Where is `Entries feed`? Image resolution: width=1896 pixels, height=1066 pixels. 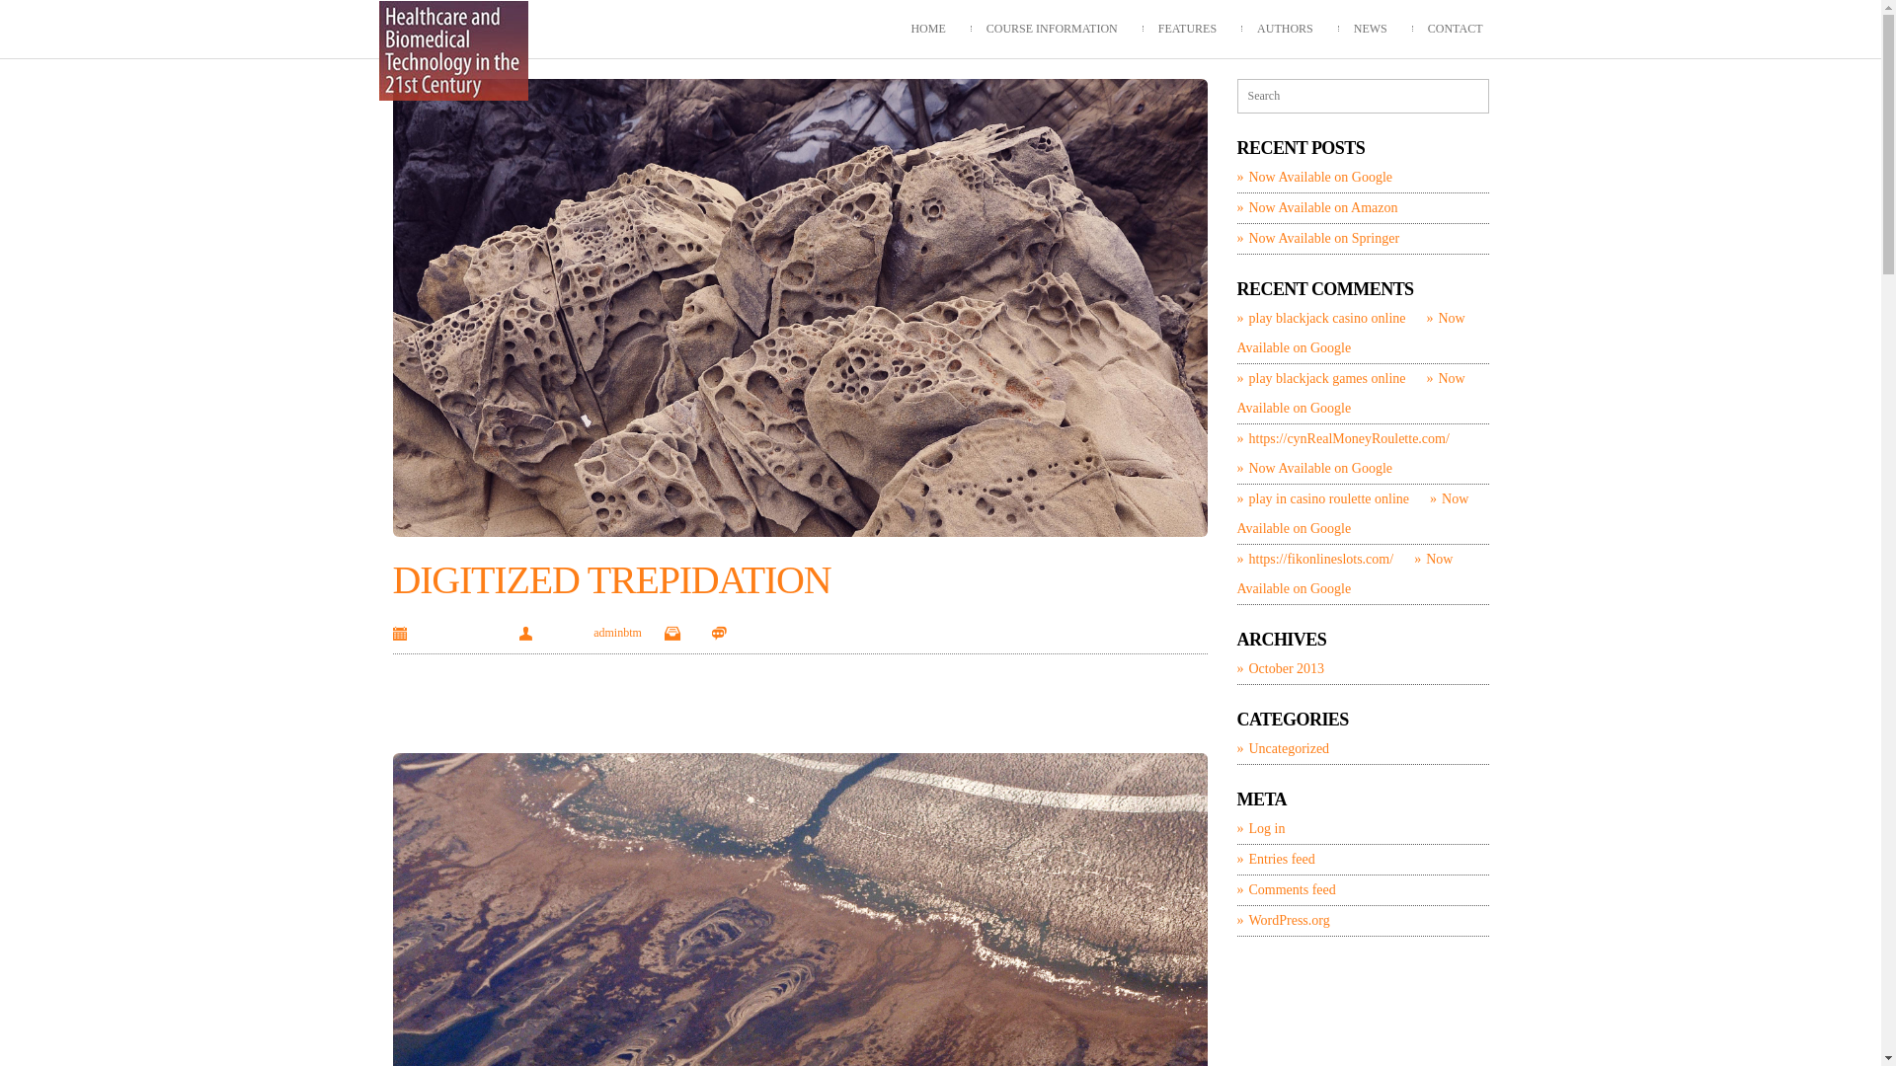 Entries feed is located at coordinates (1276, 860).